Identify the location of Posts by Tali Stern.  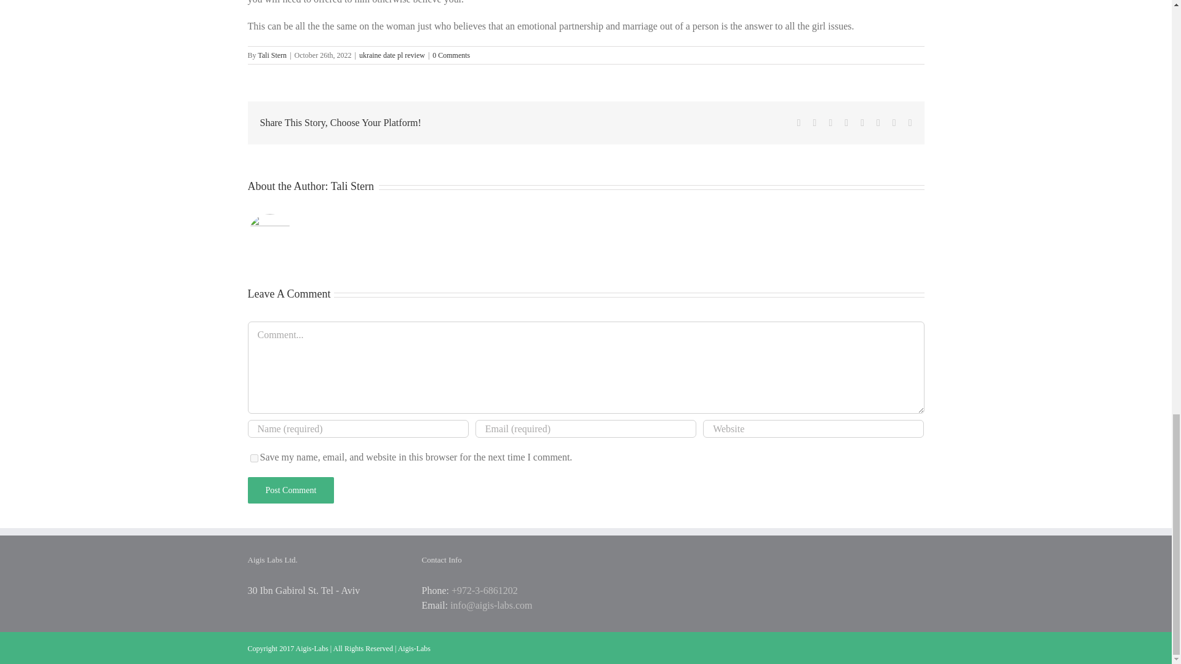
(352, 186).